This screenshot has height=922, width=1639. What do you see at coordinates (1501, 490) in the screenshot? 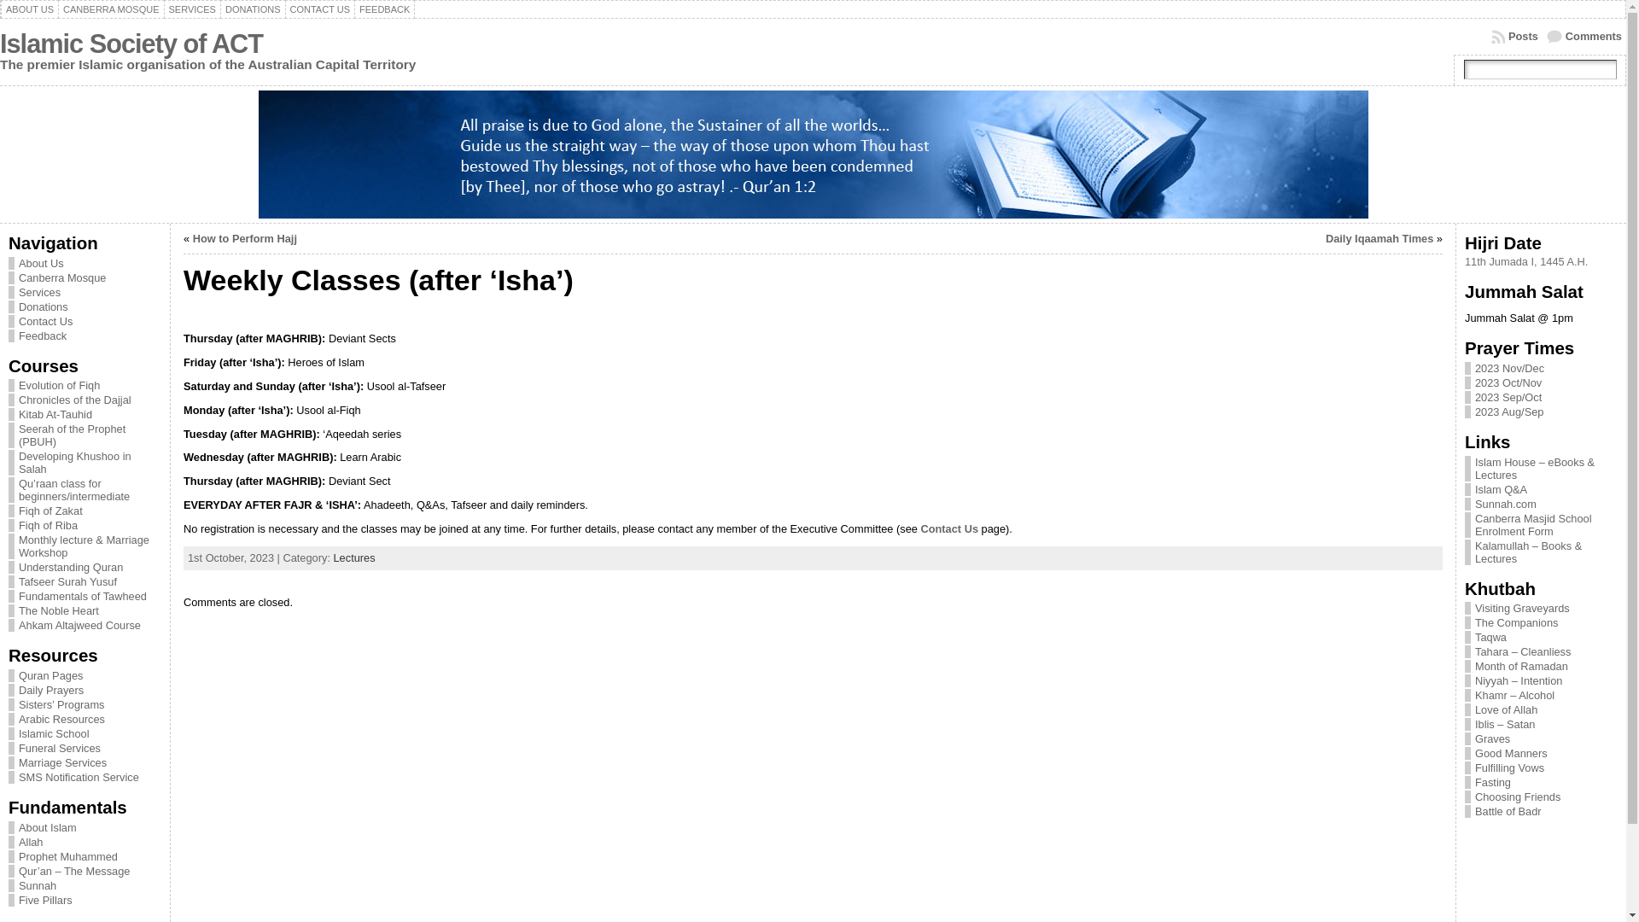
I see `Islam Q&A` at bounding box center [1501, 490].